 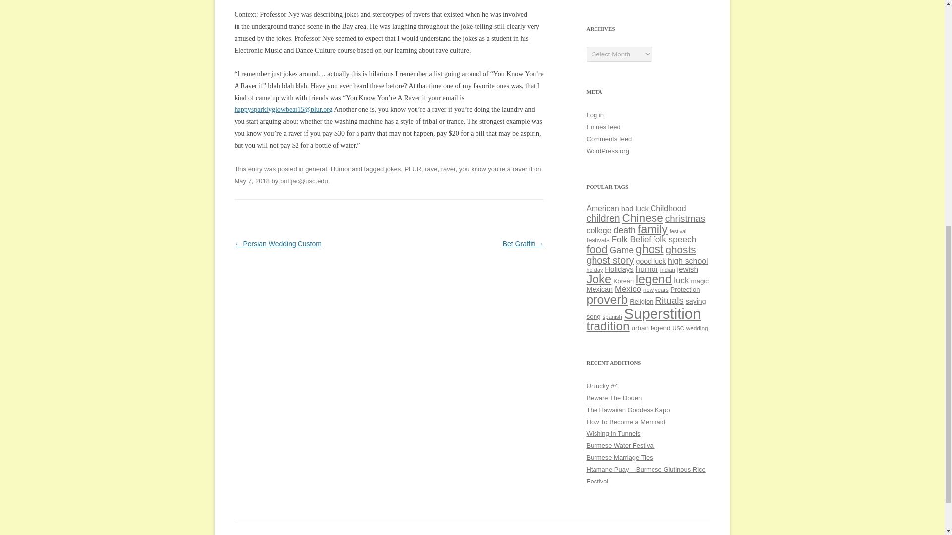 I want to click on raver, so click(x=448, y=168).